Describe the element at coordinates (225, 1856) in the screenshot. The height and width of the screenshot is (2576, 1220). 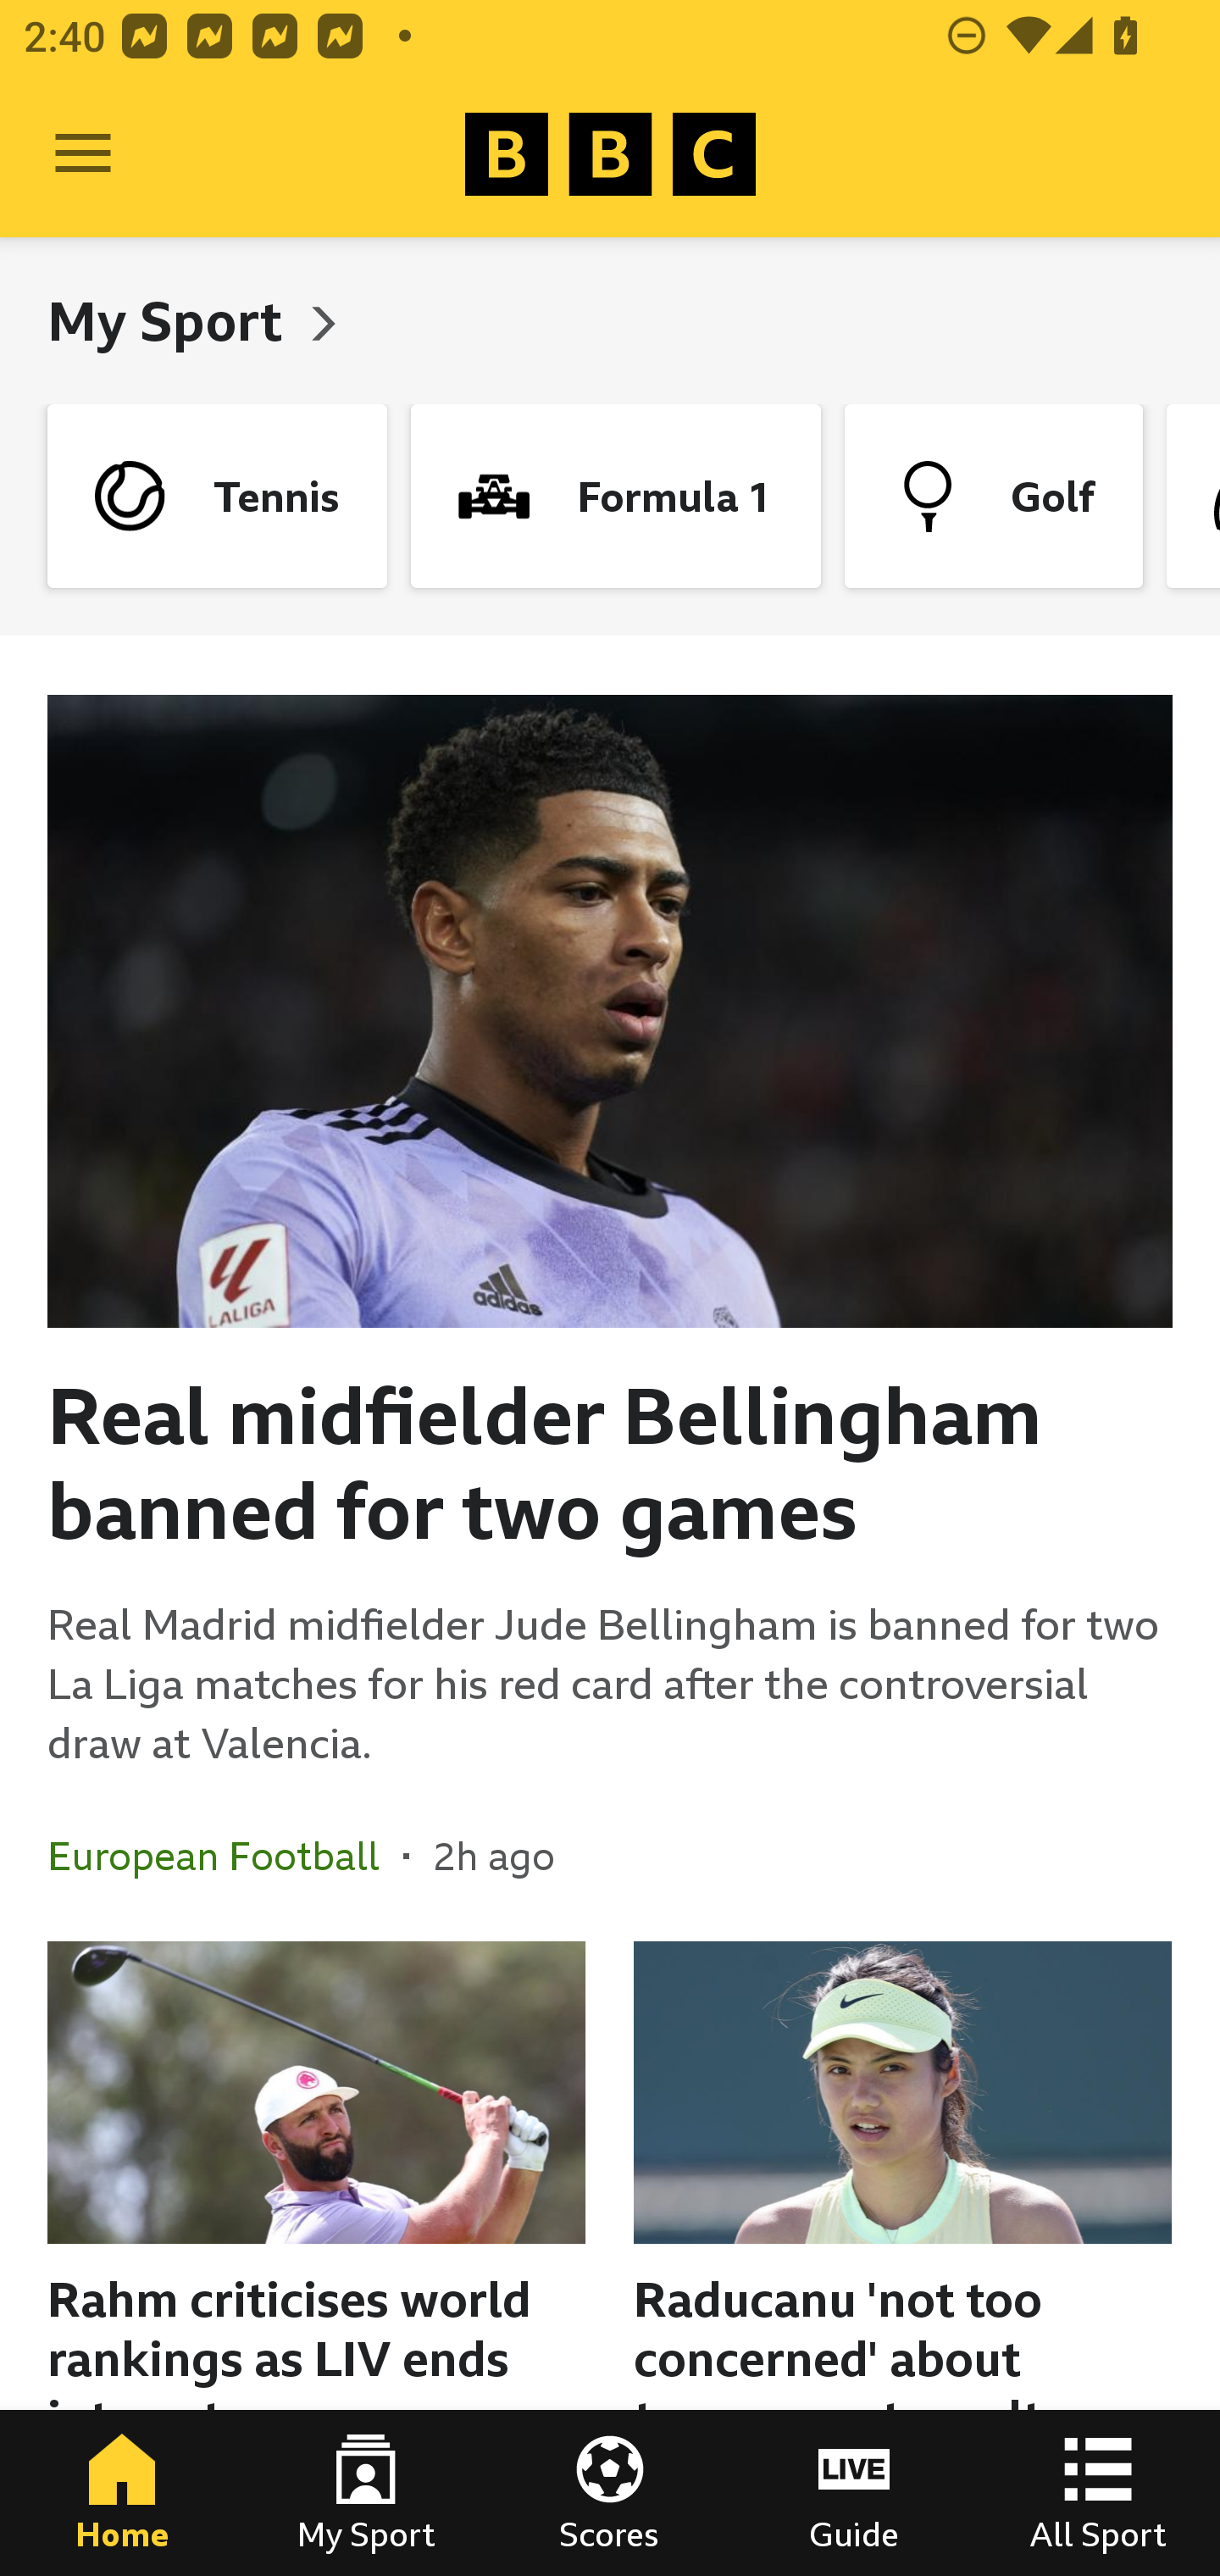
I see `European Football In the section European Football` at that location.